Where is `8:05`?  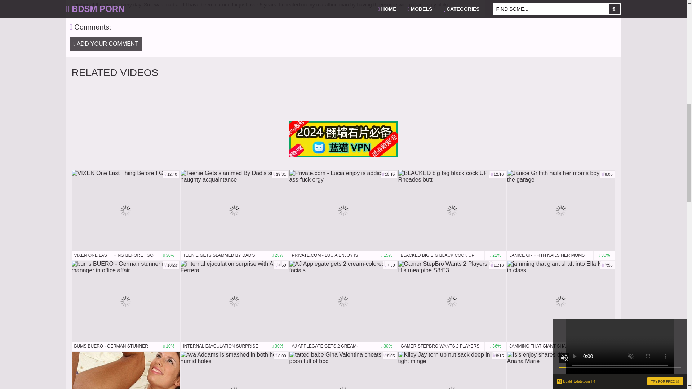
8:05 is located at coordinates (343, 370).